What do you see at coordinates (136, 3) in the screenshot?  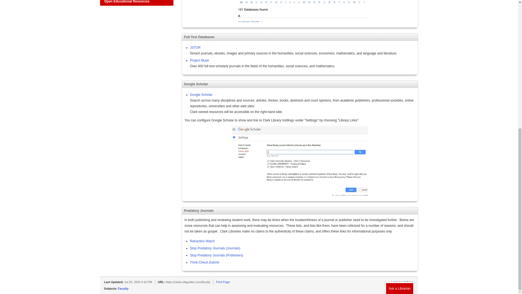 I see `Open Educational Resources` at bounding box center [136, 3].